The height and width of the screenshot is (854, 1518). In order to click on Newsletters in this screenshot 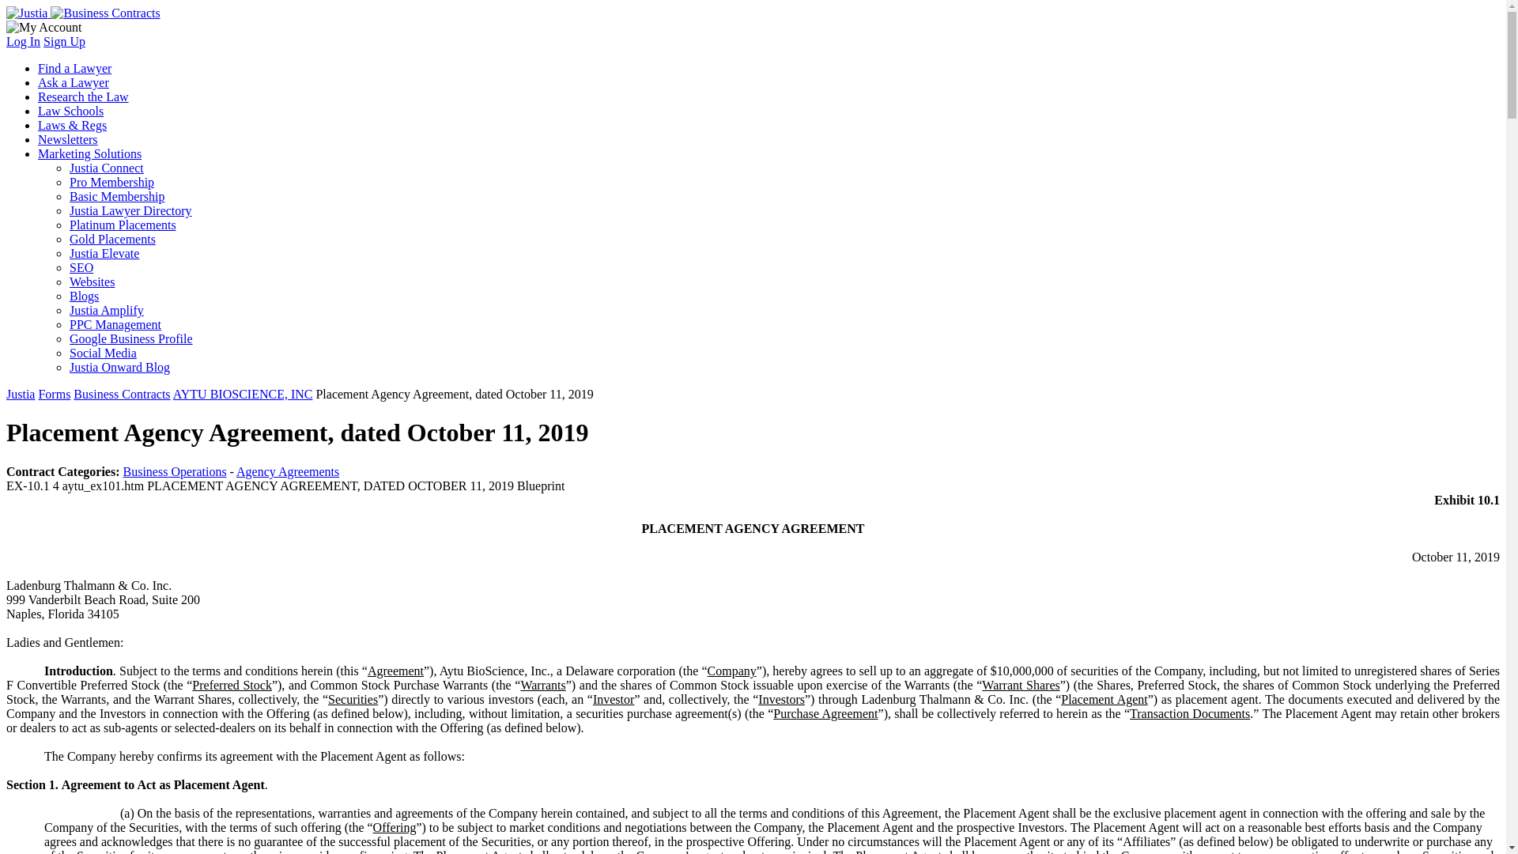, I will do `click(68, 139)`.